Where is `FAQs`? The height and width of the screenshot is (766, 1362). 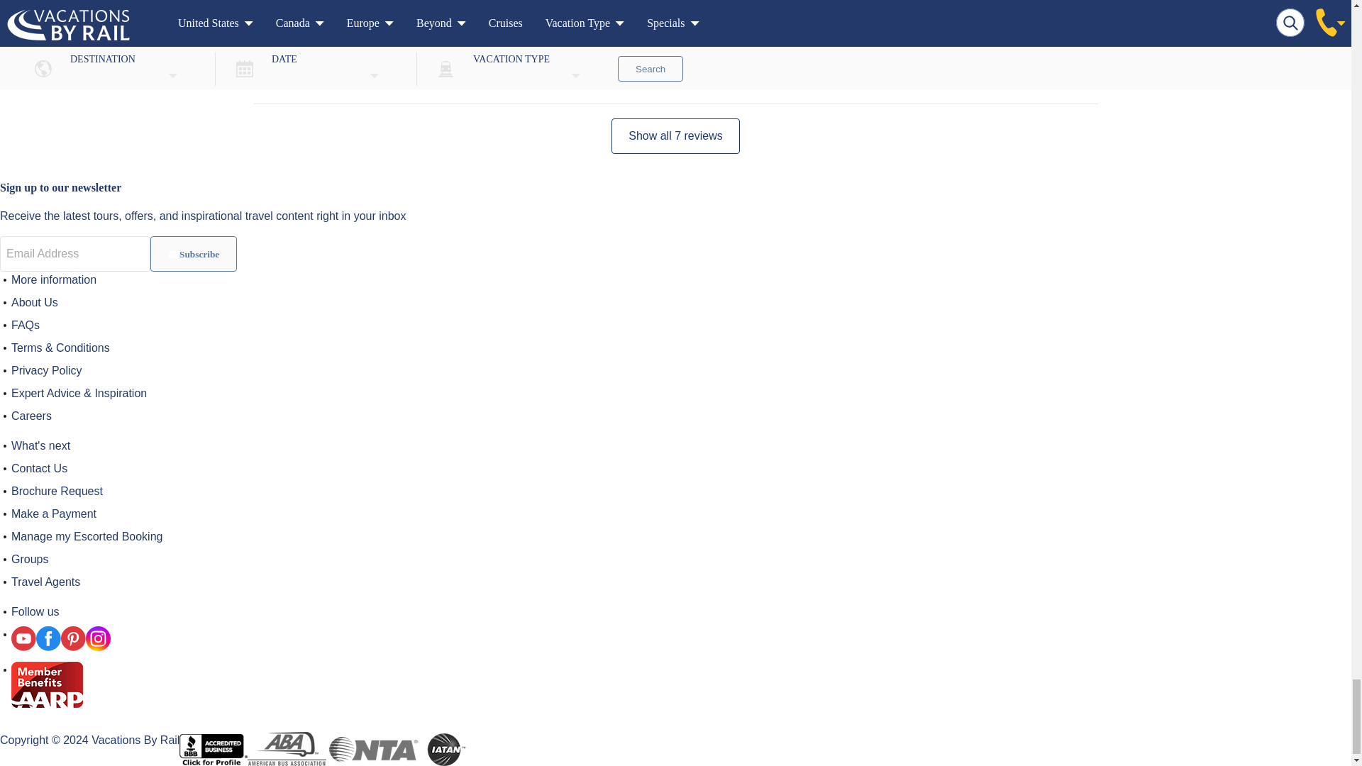
FAQs is located at coordinates (25, 325).